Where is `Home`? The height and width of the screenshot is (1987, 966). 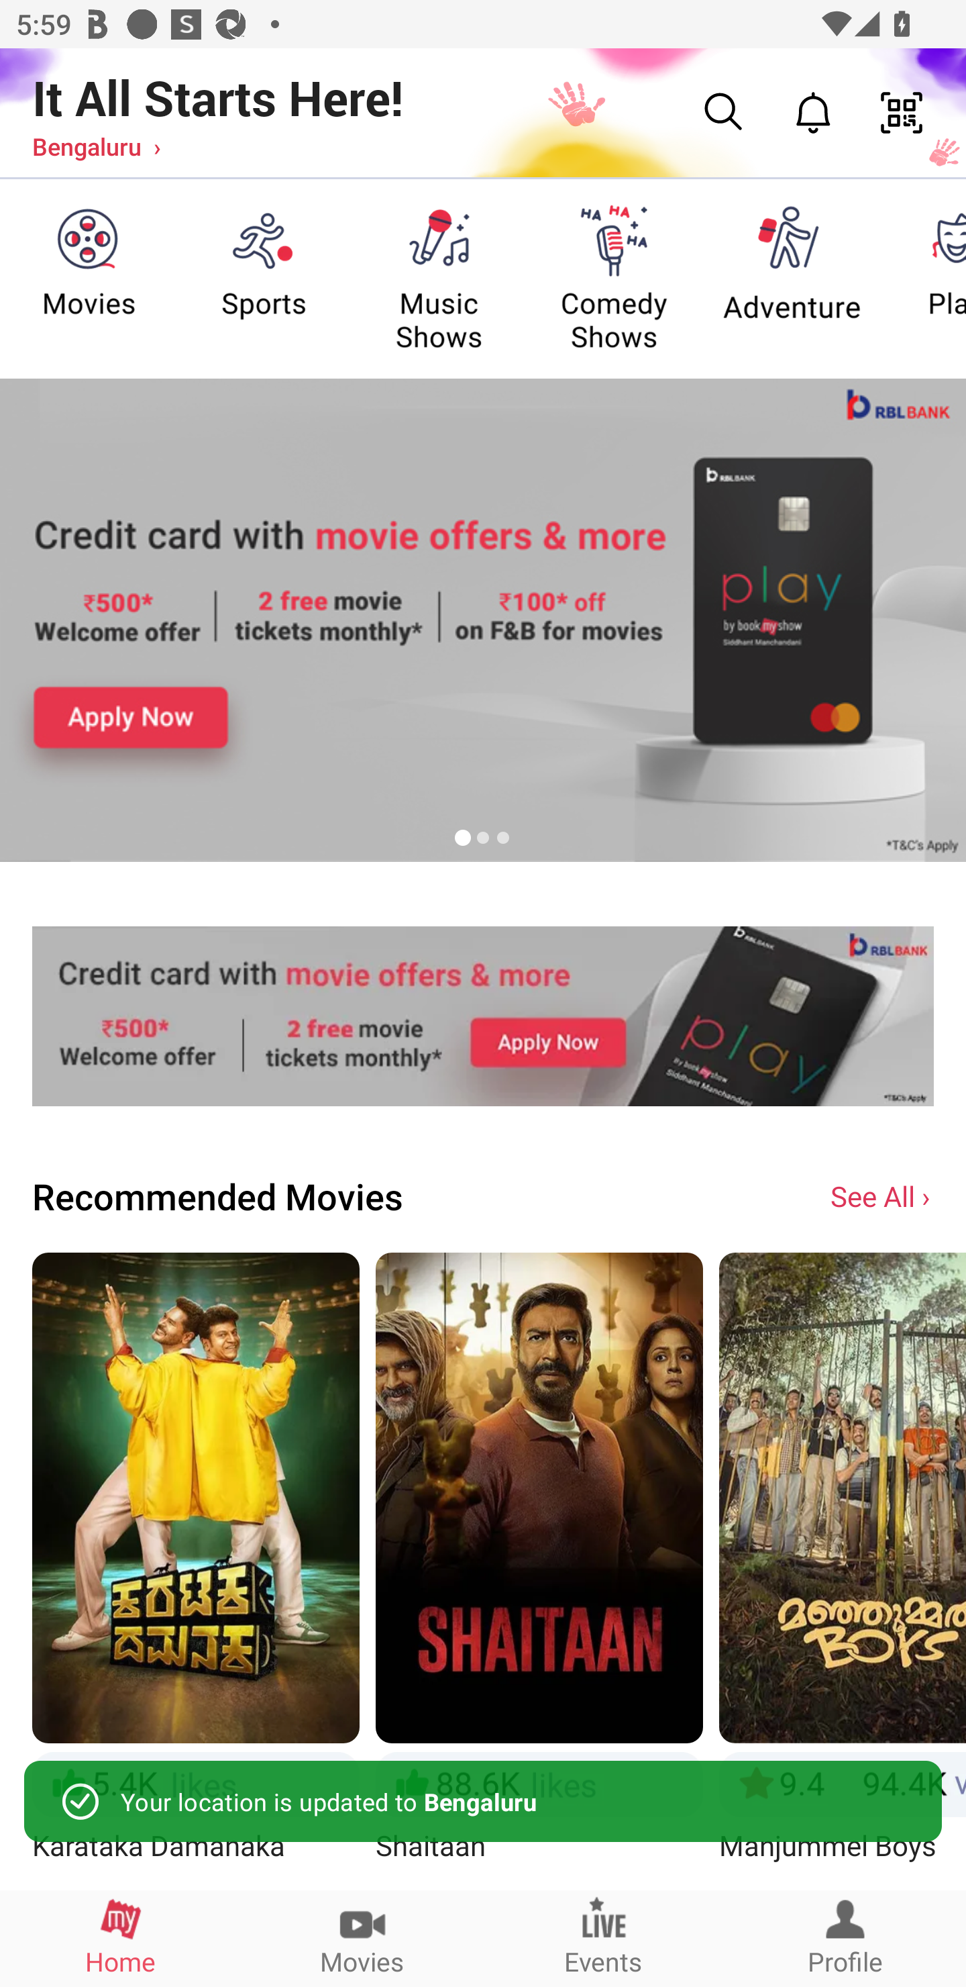
Home is located at coordinates (121, 1938).